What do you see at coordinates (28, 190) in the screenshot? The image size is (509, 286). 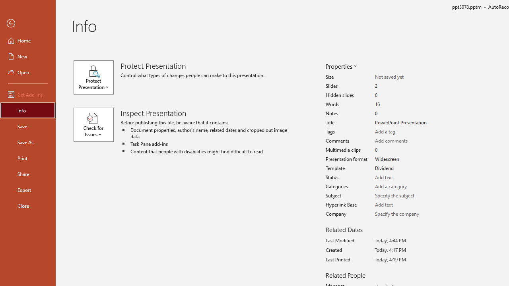 I see `Export` at bounding box center [28, 190].